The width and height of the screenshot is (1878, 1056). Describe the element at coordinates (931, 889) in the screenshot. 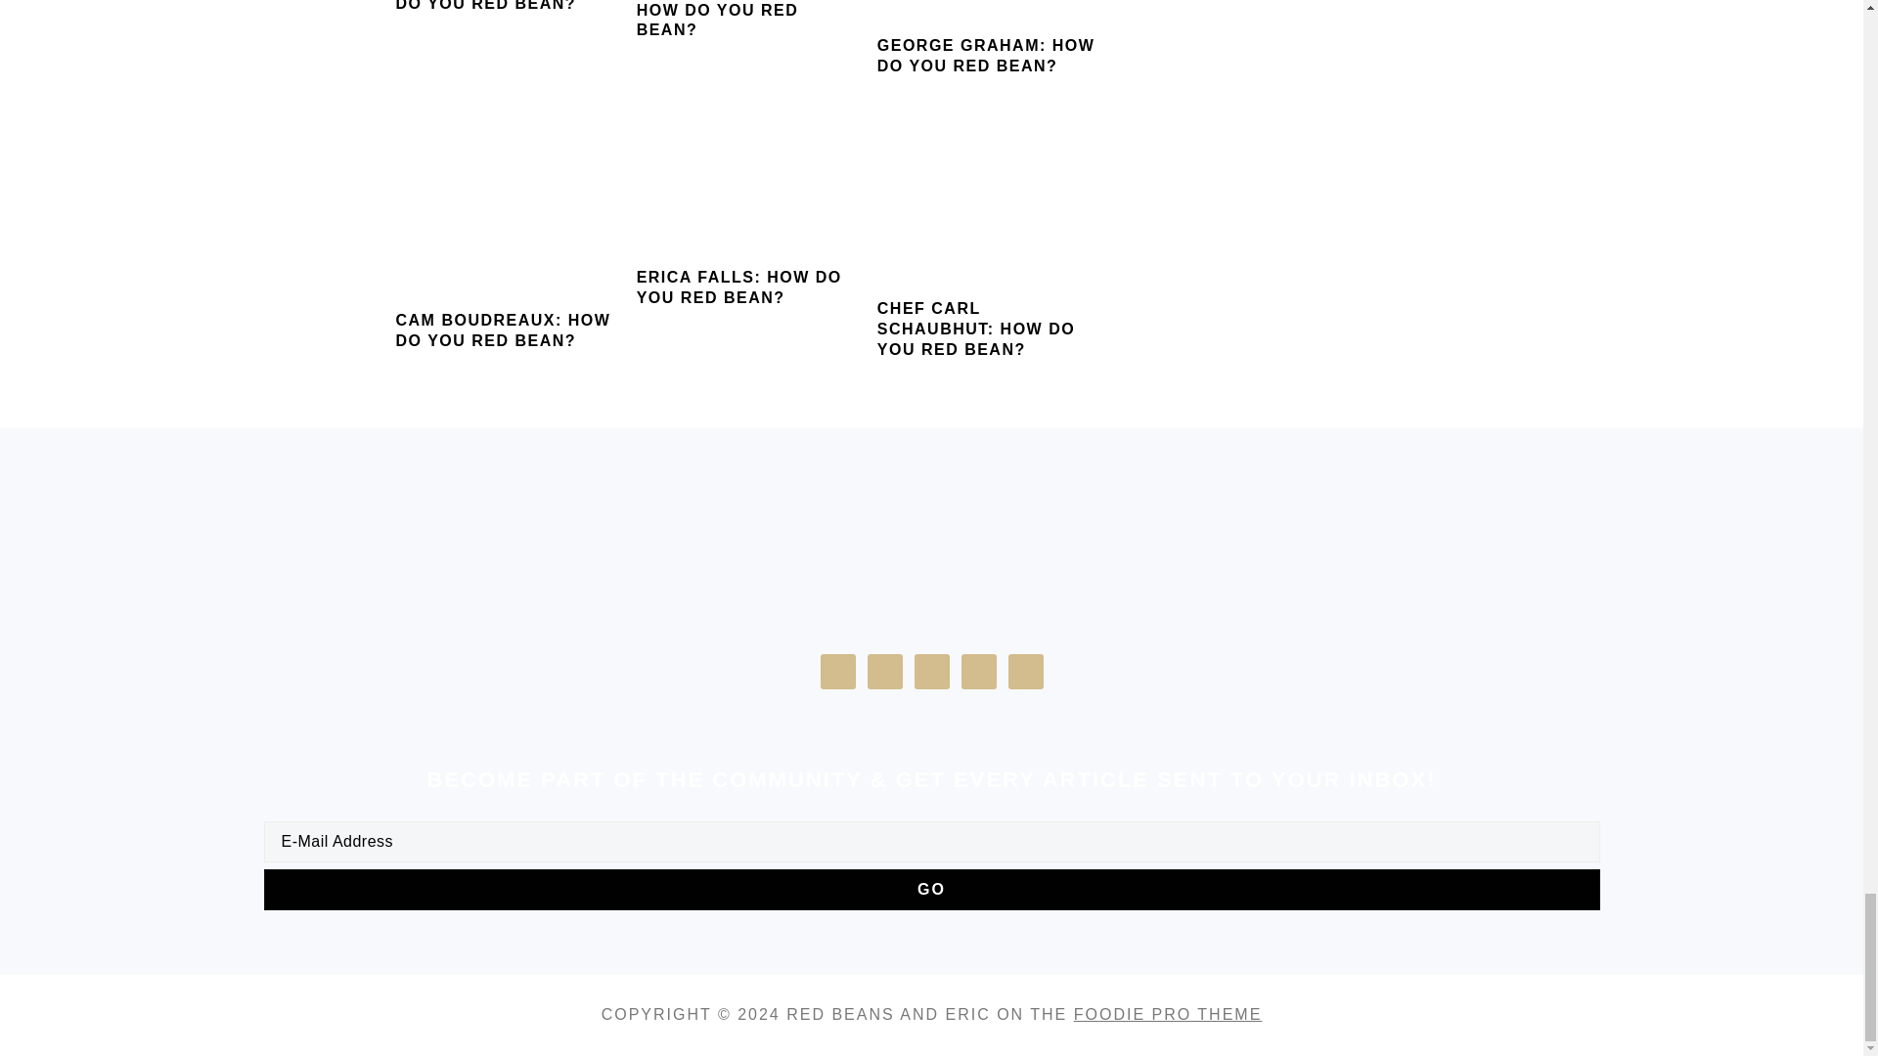

I see `Go` at that location.